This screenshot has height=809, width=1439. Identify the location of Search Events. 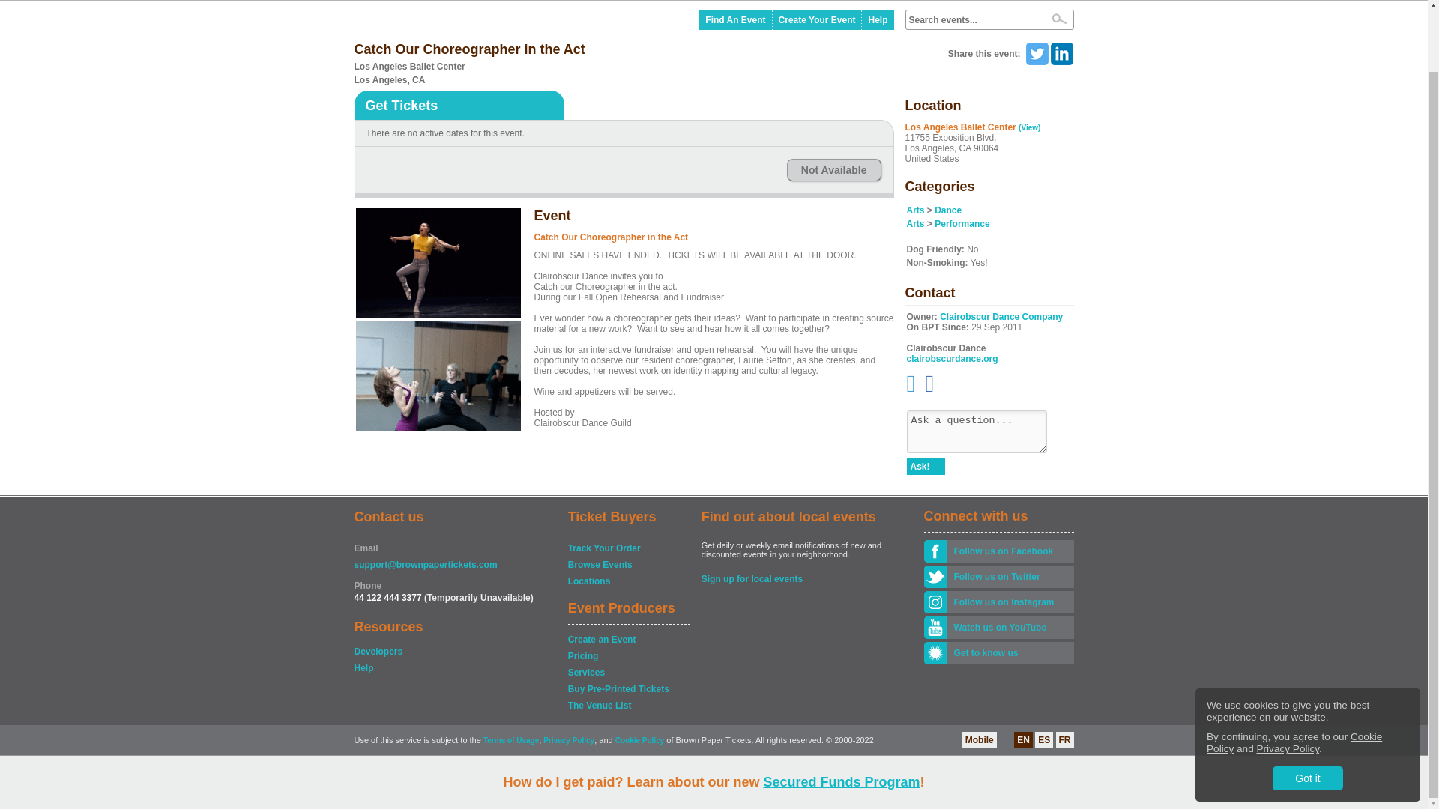
(1058, 19).